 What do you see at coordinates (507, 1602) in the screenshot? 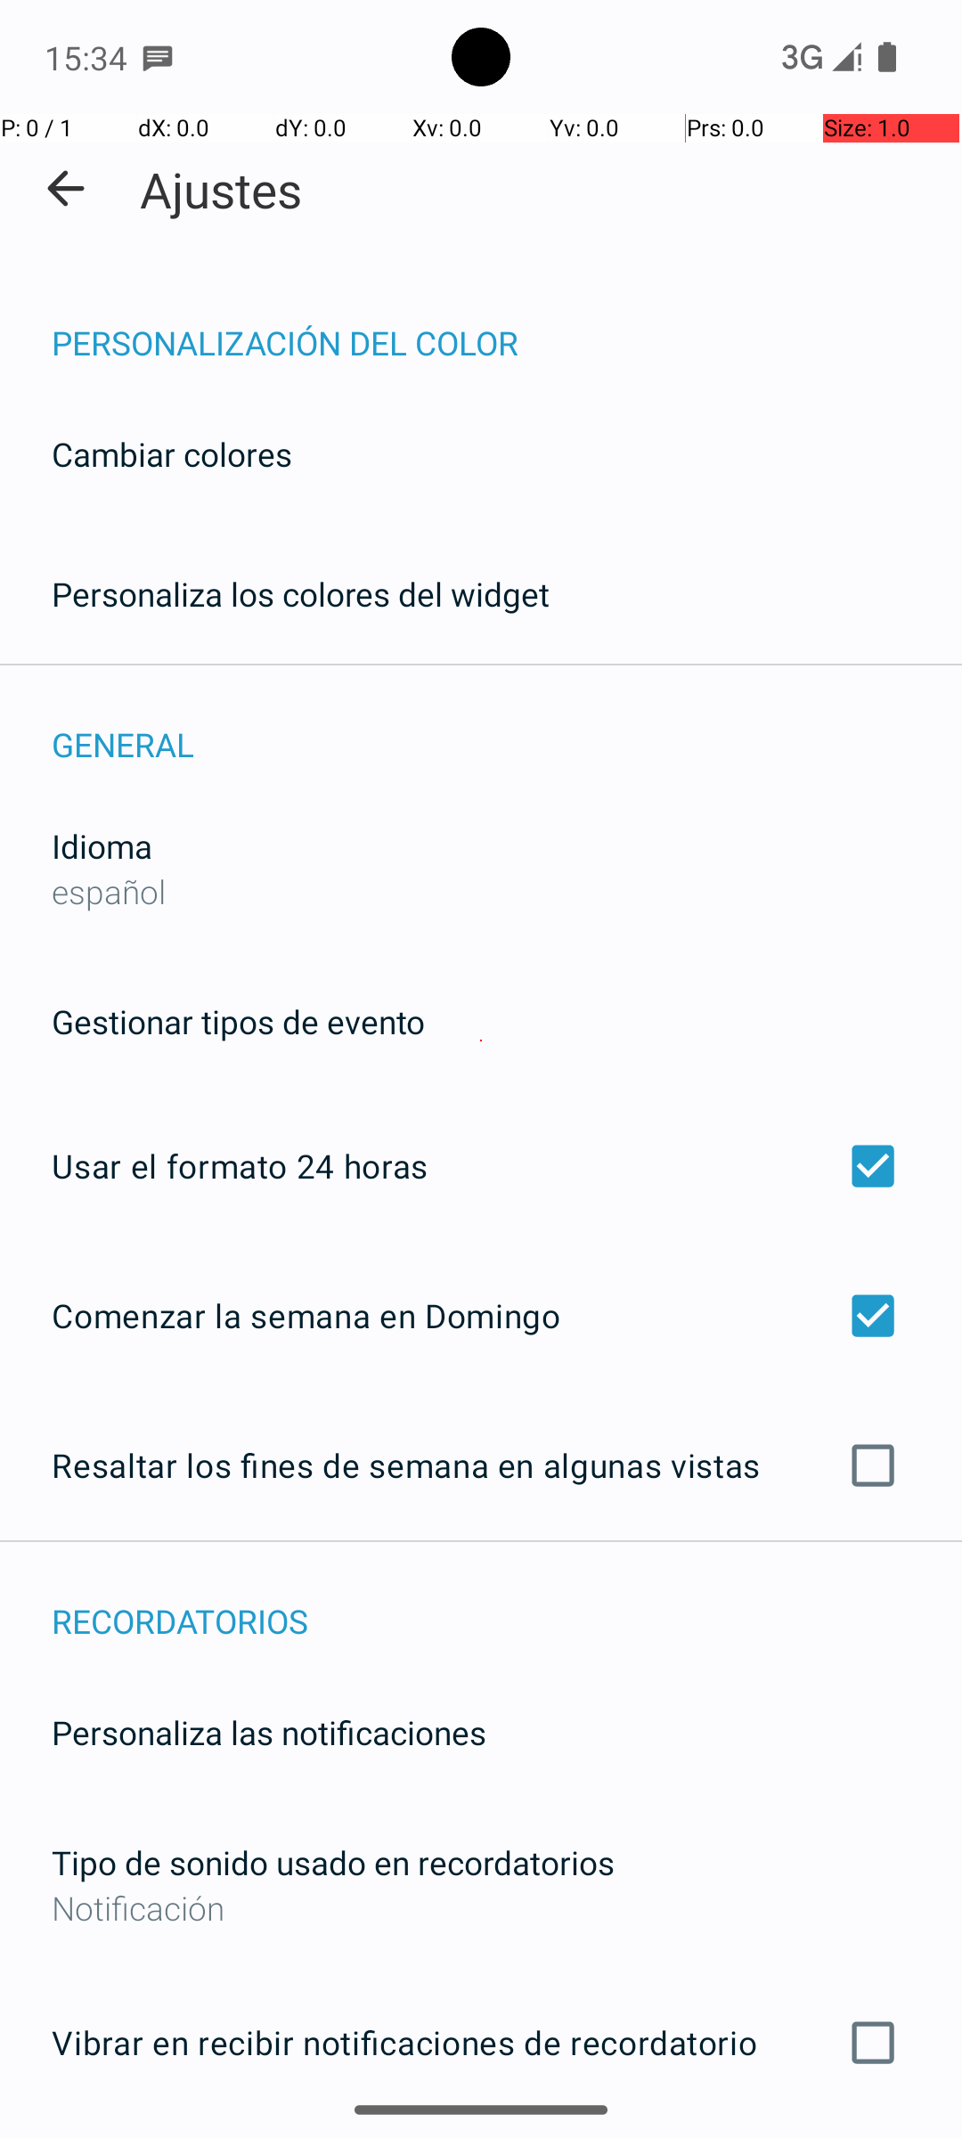
I see `RECORDATORIOS` at bounding box center [507, 1602].